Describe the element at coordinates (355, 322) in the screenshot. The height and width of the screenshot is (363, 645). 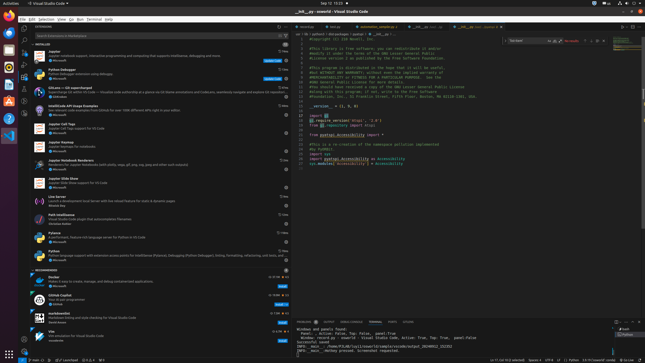
I see `Active View Switcher` at that location.